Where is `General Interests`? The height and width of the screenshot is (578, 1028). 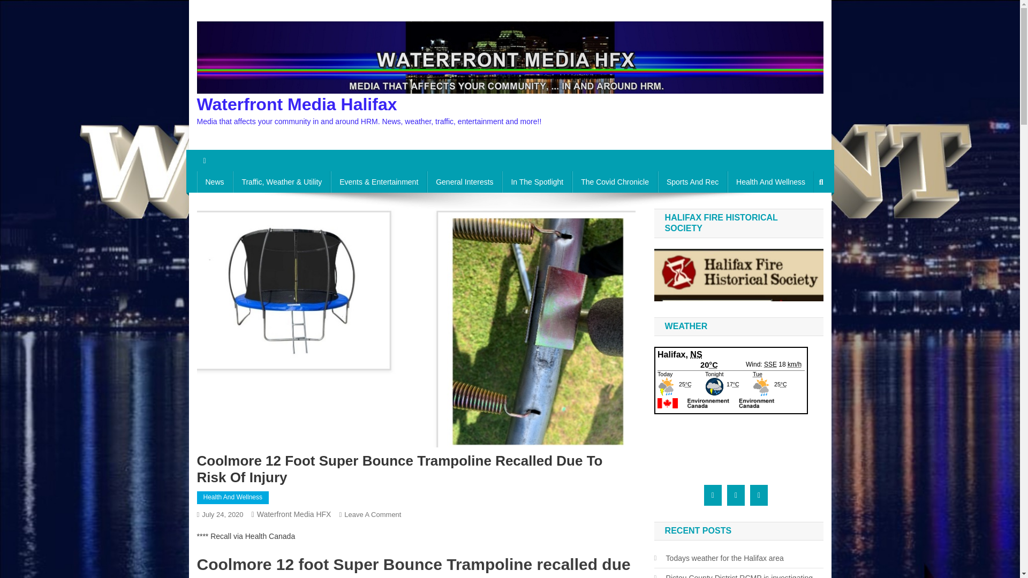
General Interests is located at coordinates (464, 181).